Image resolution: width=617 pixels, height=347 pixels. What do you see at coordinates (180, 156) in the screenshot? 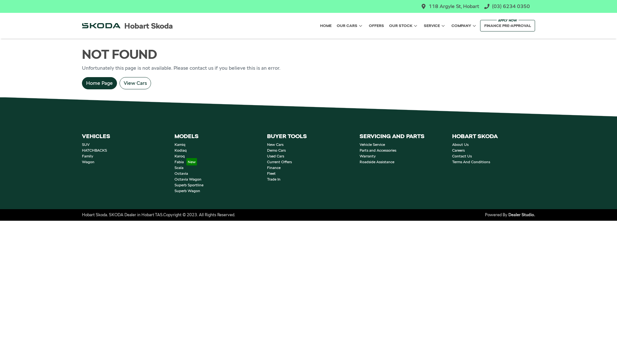
I see `Karoq` at bounding box center [180, 156].